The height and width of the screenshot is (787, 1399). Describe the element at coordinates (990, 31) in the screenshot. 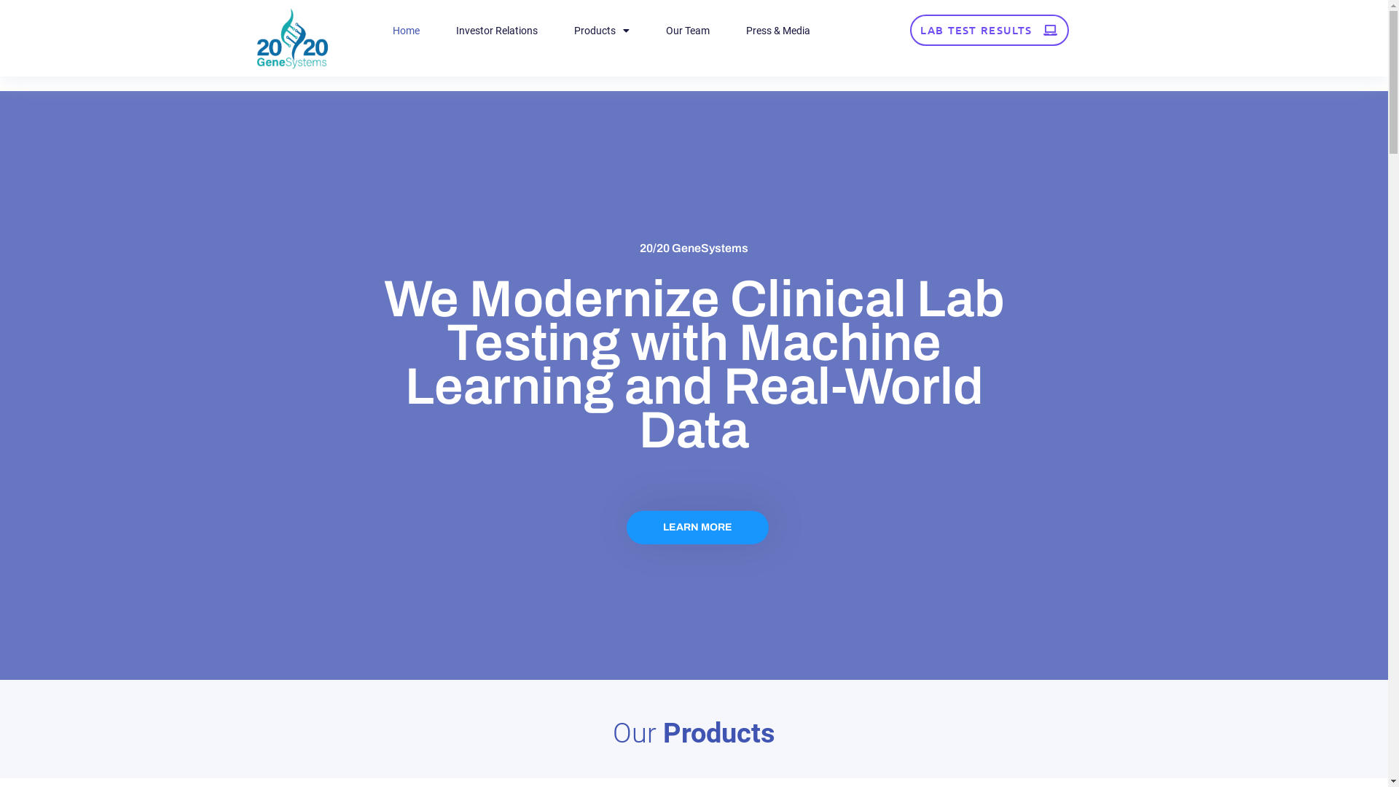

I see `LAB TEST RESULTS` at that location.